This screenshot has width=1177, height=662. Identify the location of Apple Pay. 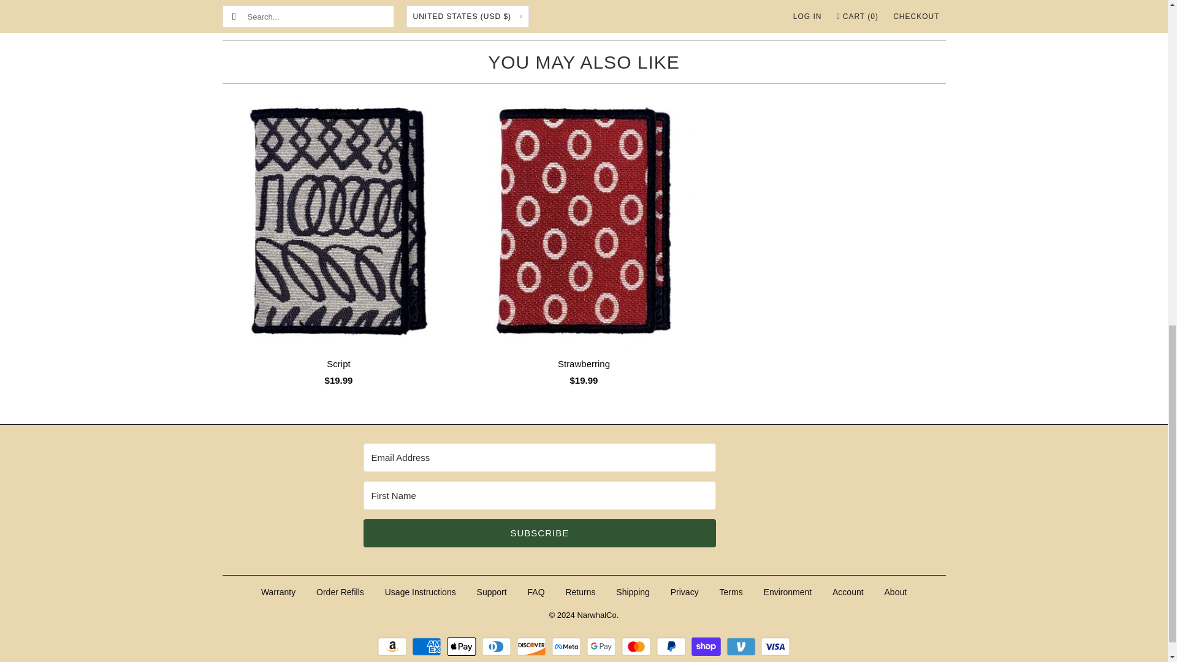
(463, 647).